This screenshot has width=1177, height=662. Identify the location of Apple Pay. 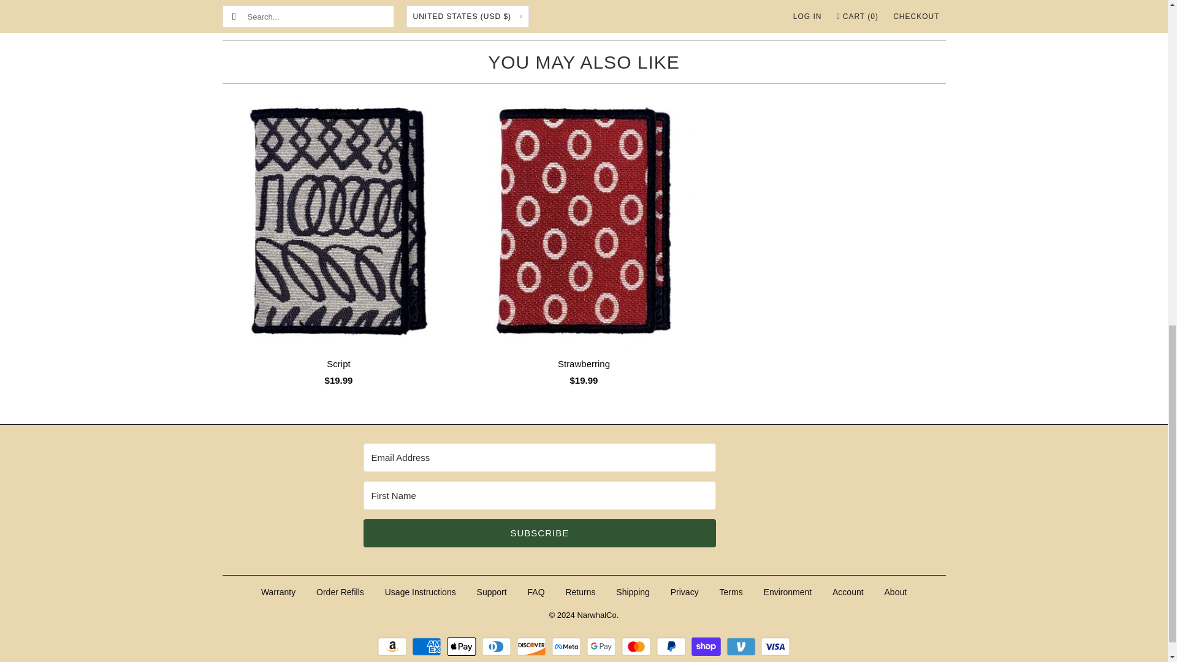
(463, 647).